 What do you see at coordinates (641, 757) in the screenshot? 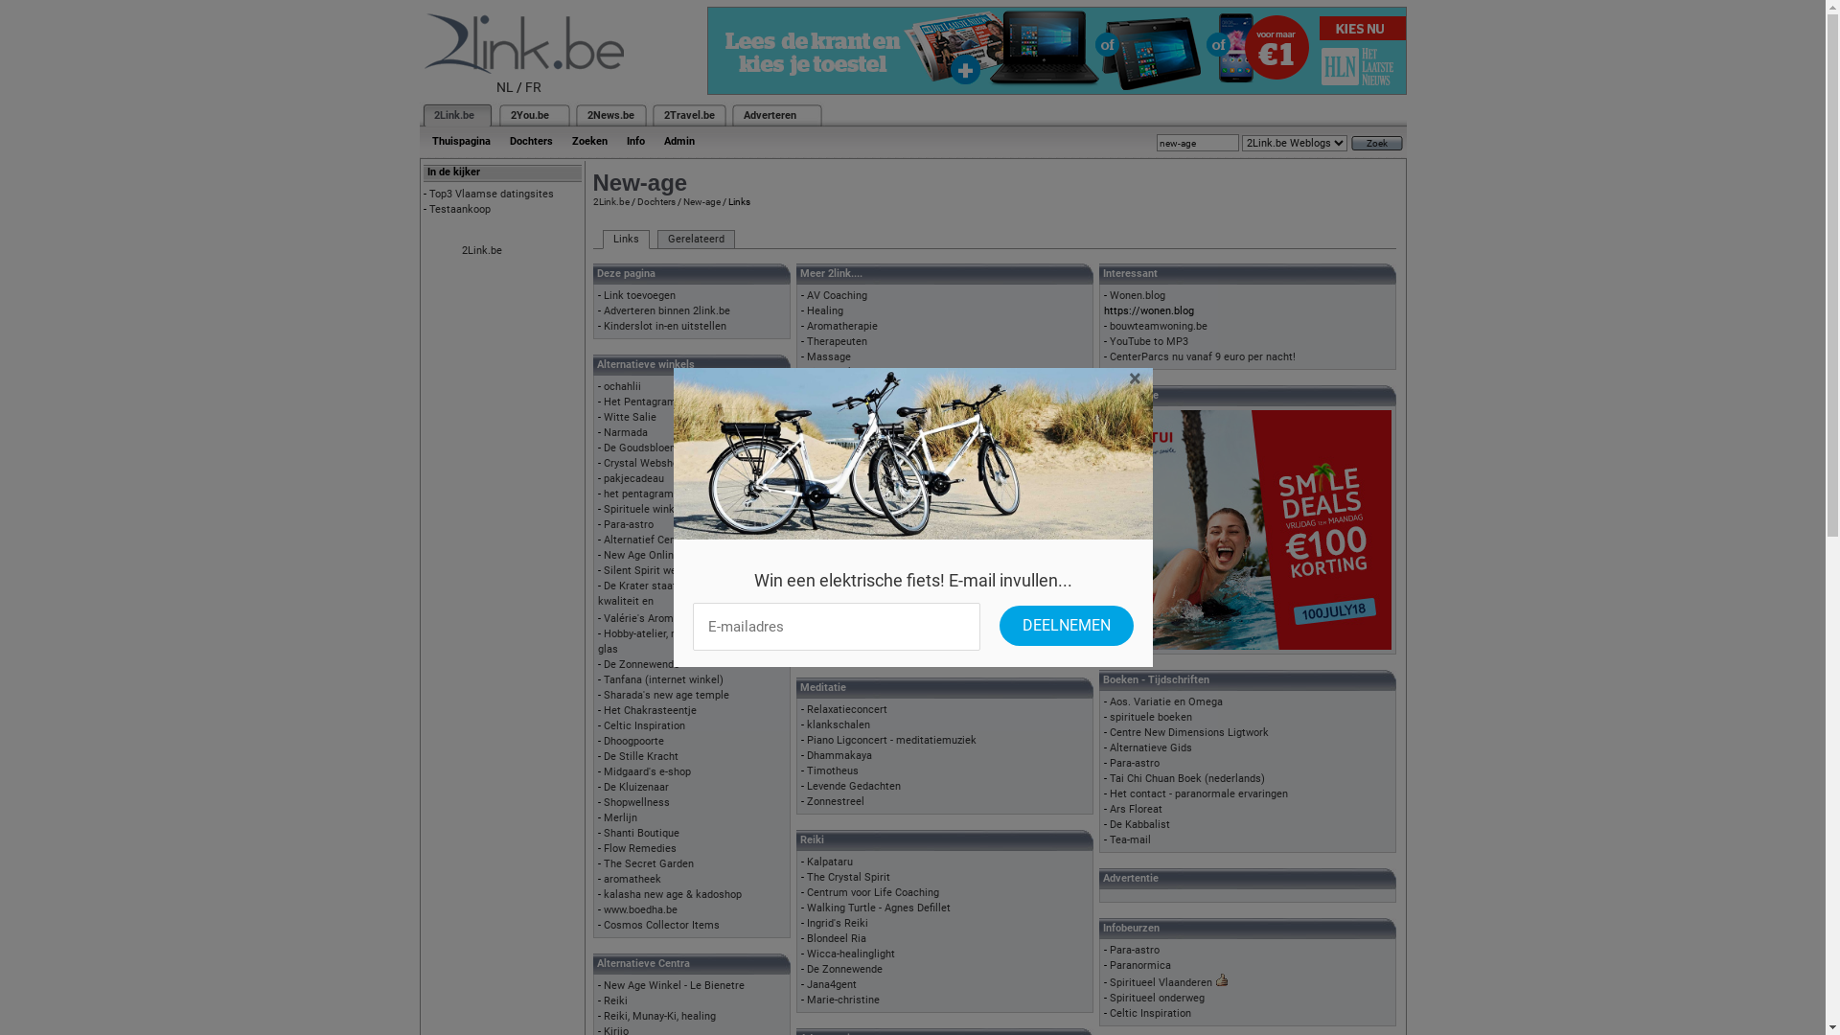
I see `De Stille Kracht` at bounding box center [641, 757].